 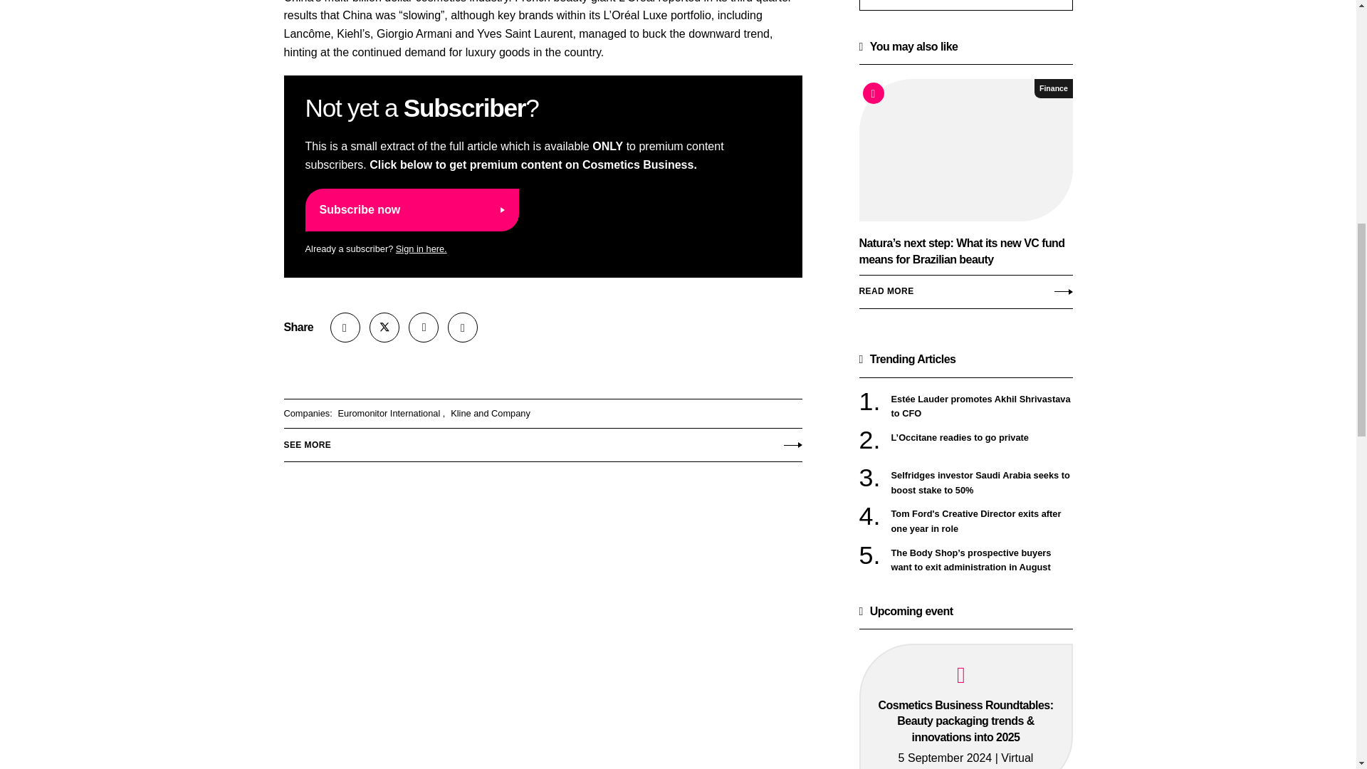 What do you see at coordinates (384, 327) in the screenshot?
I see `X` at bounding box center [384, 327].